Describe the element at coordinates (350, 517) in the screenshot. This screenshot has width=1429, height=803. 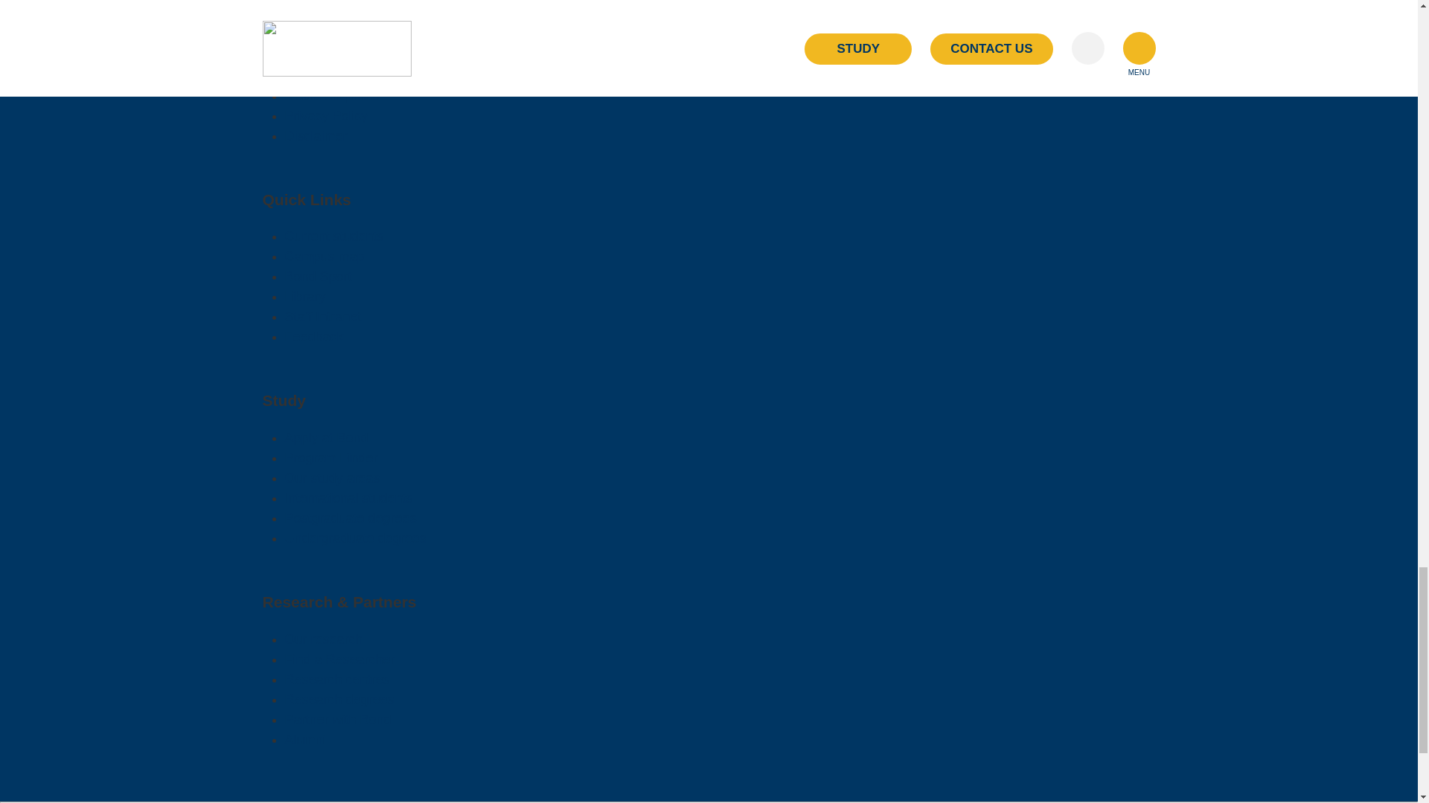
I see `Postgraduate degrees` at that location.